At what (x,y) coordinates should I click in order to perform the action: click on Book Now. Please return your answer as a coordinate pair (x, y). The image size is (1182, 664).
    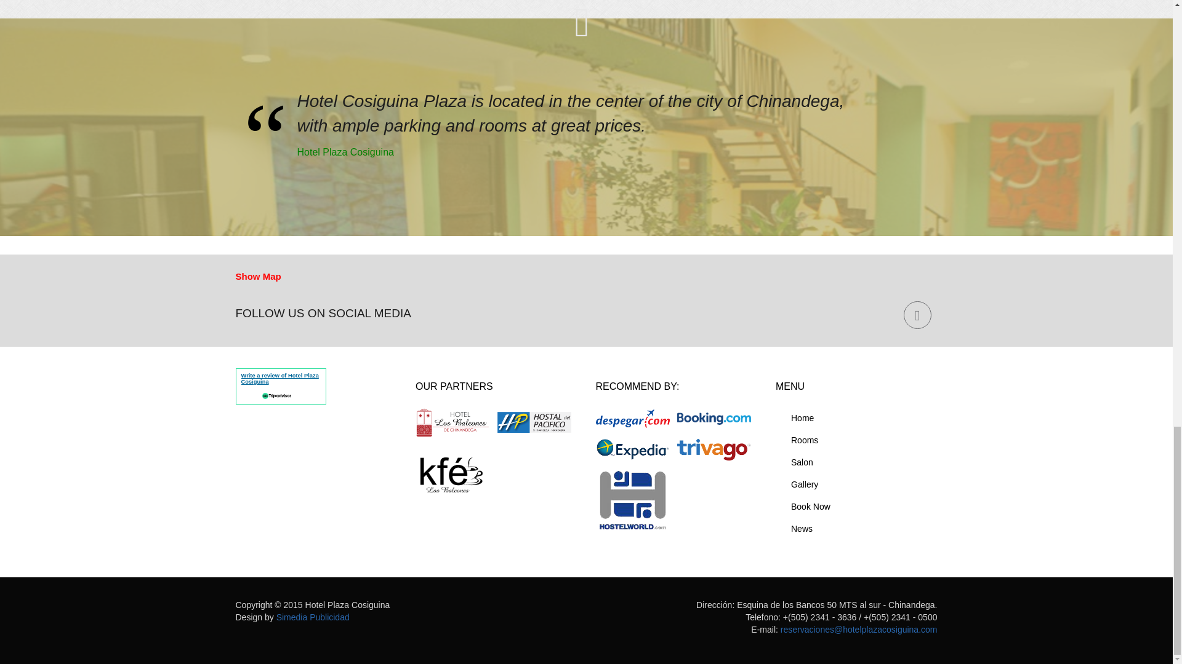
    Looking at the image, I should click on (856, 507).